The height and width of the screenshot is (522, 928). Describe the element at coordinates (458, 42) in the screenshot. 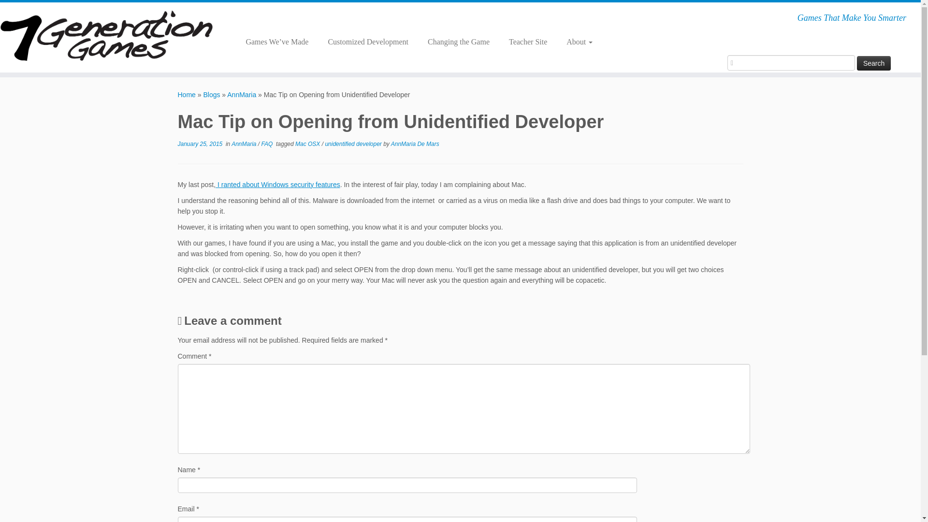

I see `Changing the Game` at that location.